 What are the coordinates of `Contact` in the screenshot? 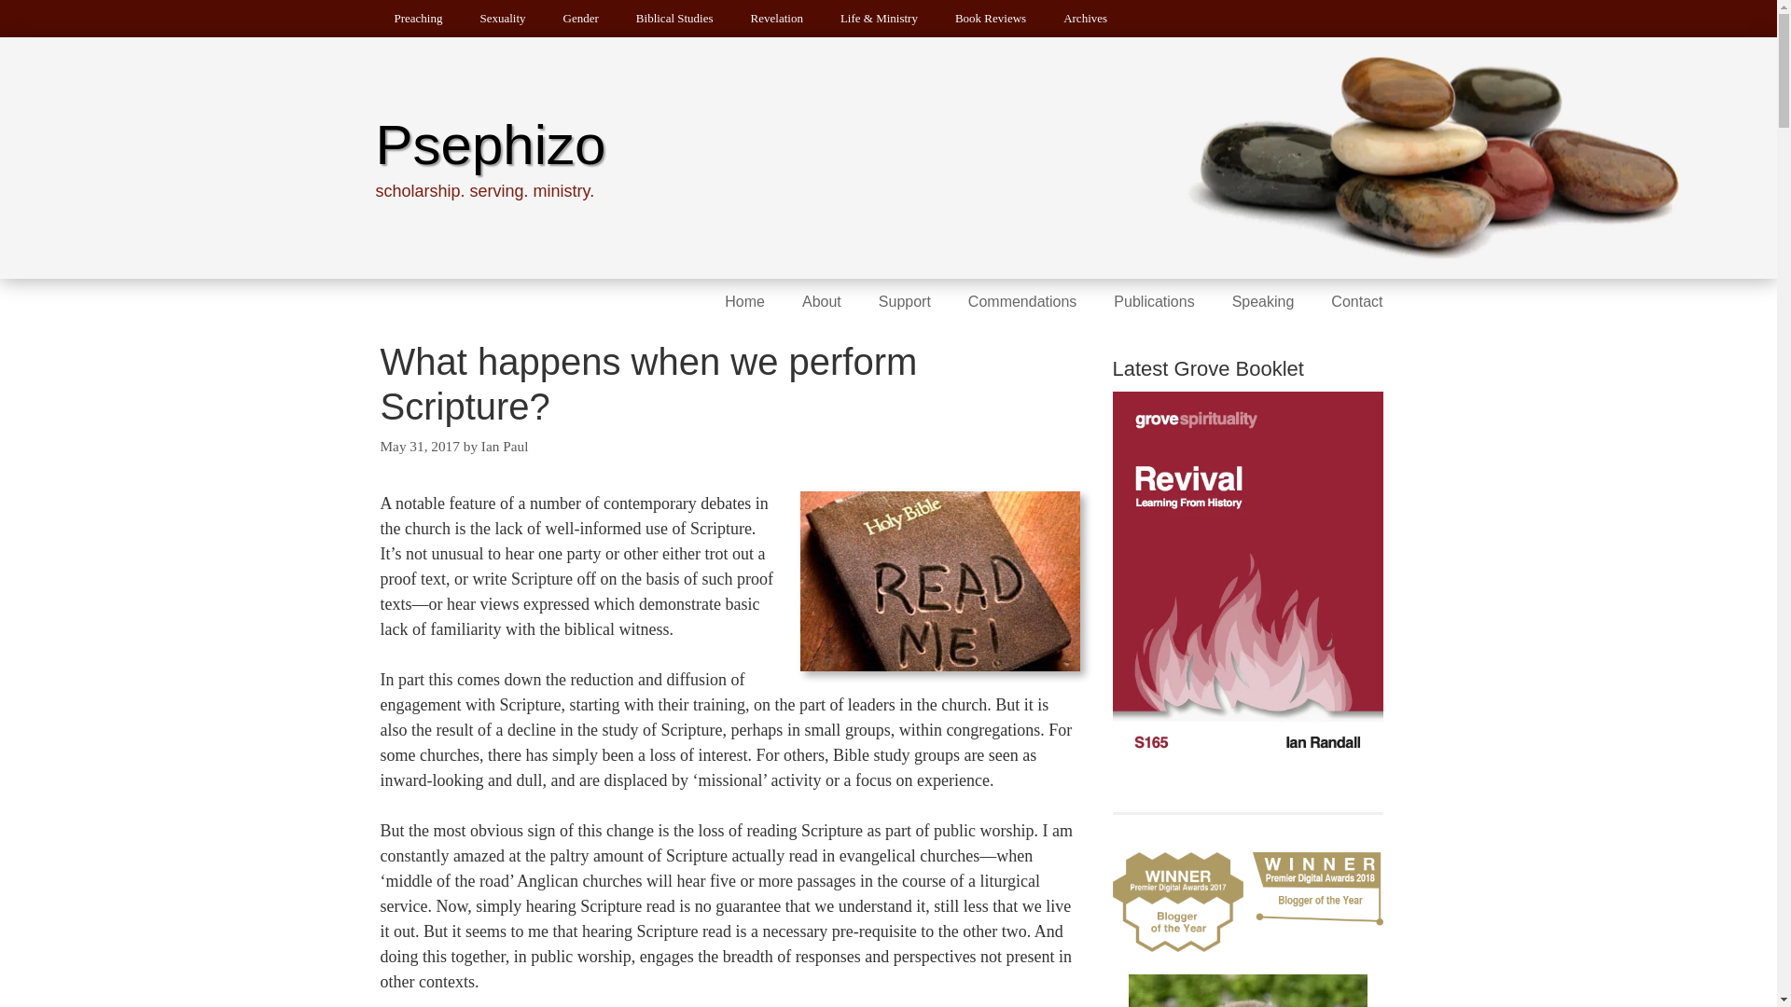 It's located at (1356, 302).